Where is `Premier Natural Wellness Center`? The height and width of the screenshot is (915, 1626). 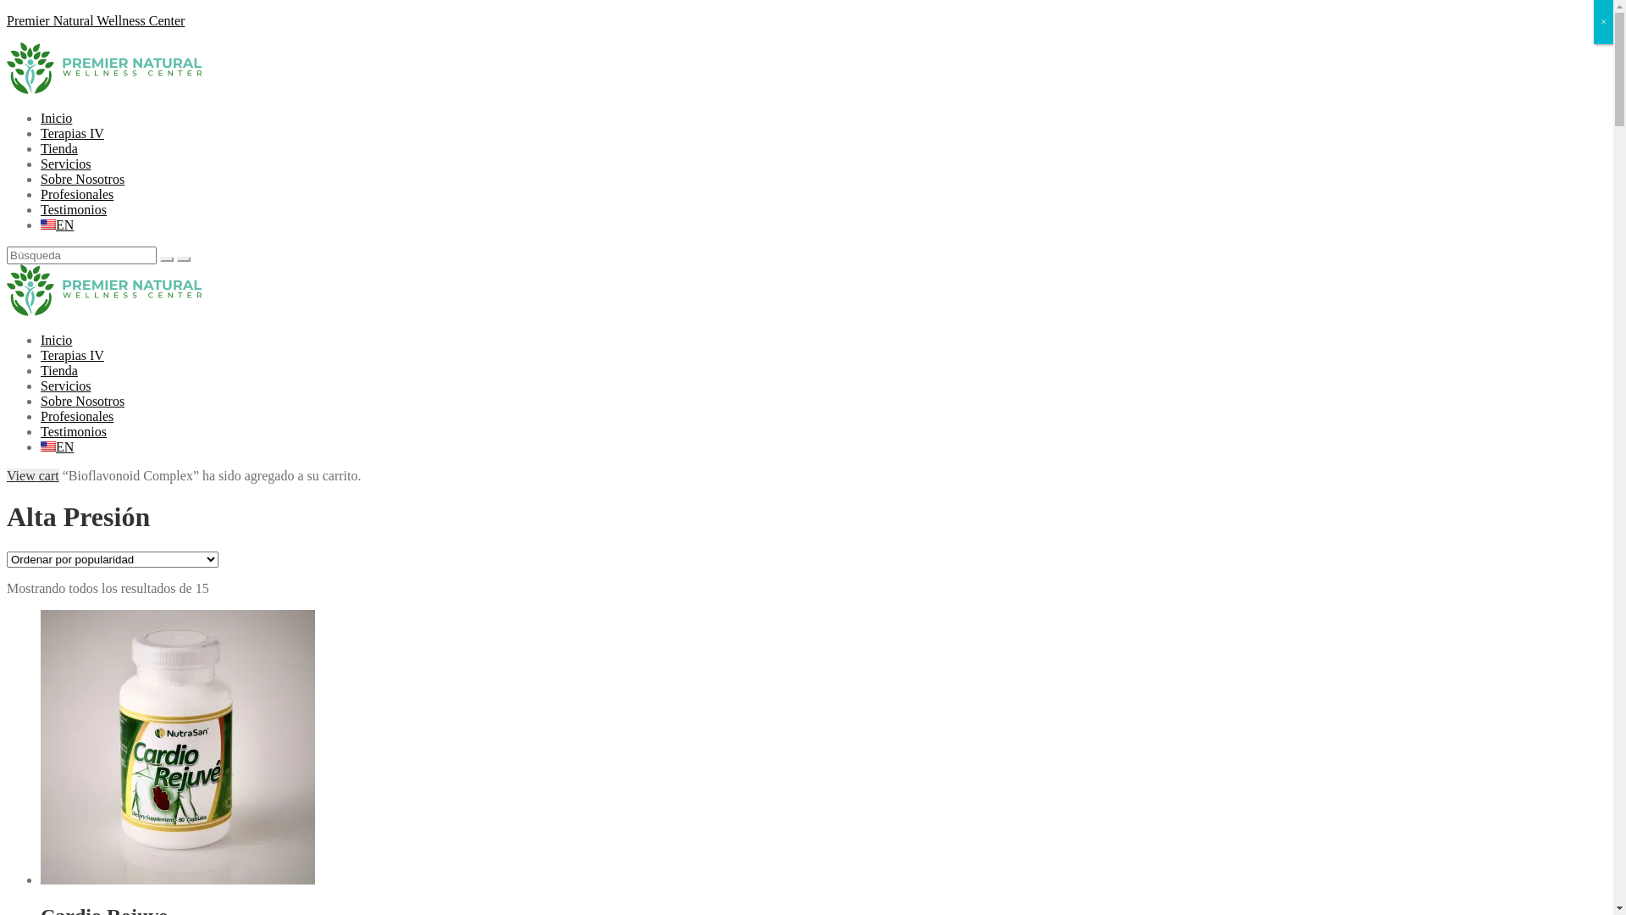
Premier Natural Wellness Center is located at coordinates (96, 20).